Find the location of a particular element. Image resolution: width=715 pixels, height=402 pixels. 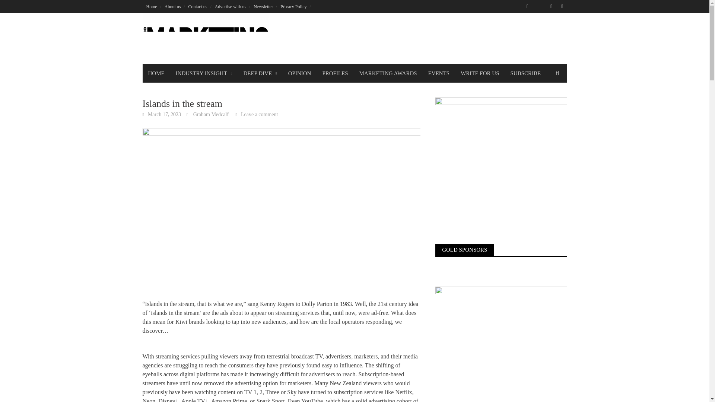

Advertise with us is located at coordinates (230, 6).